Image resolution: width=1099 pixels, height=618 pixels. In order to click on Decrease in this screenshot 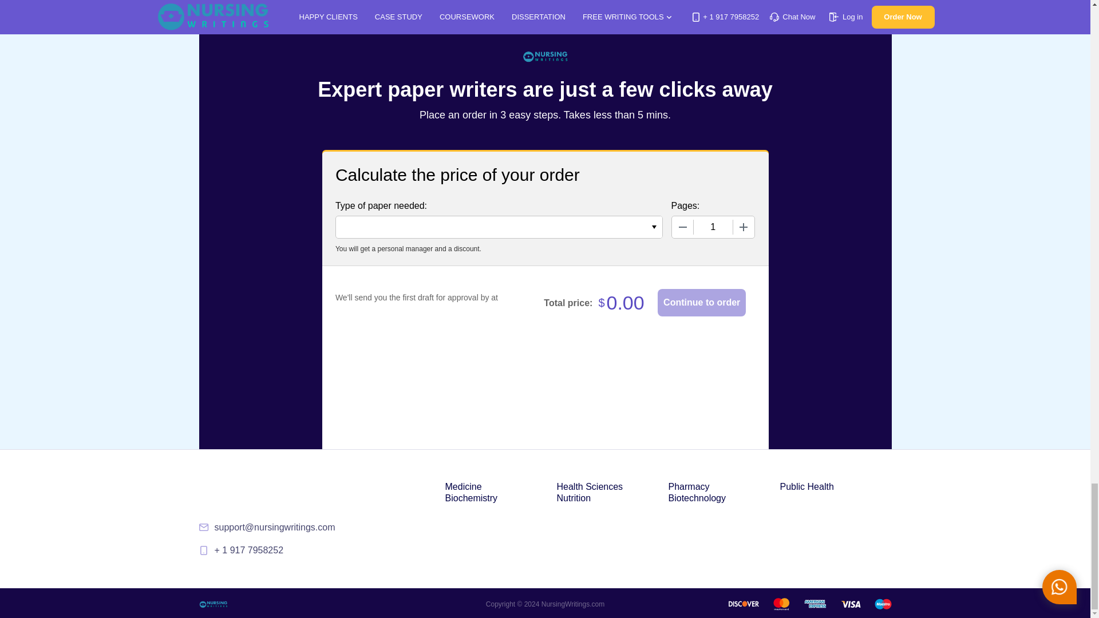, I will do `click(682, 227)`.